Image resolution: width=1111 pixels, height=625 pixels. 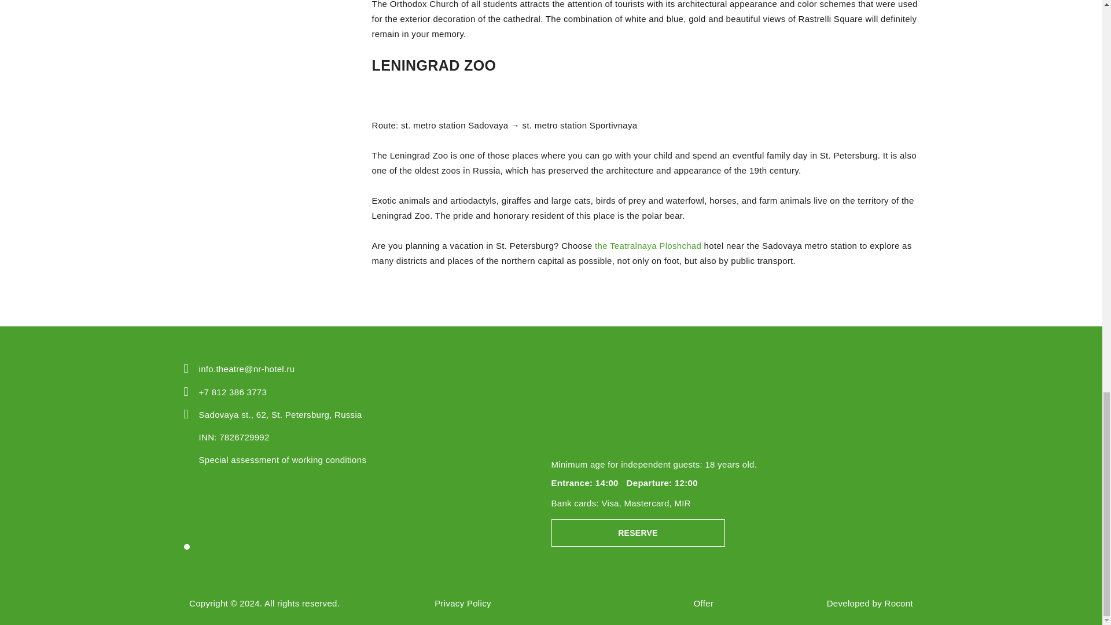 What do you see at coordinates (648, 245) in the screenshot?
I see `the Teatralnaya Ploshchad` at bounding box center [648, 245].